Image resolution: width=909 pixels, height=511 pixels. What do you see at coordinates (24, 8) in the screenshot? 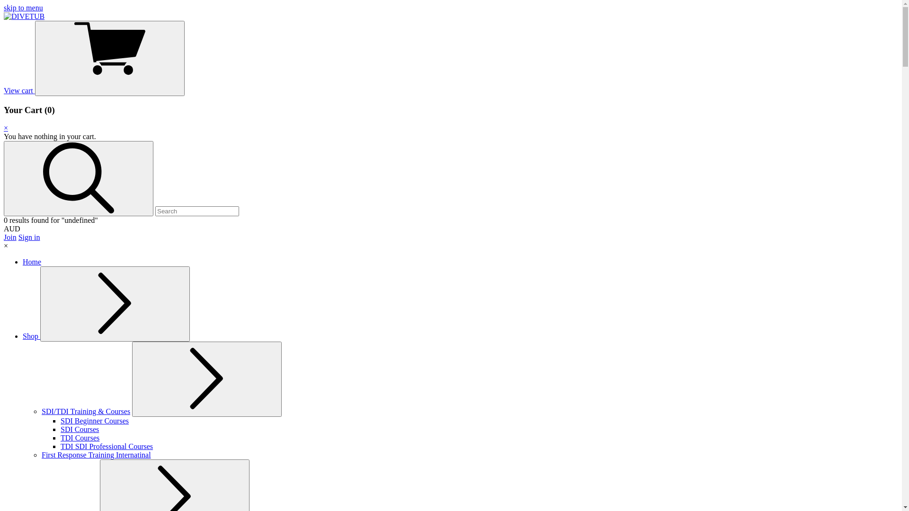
I see `skip to menu` at bounding box center [24, 8].